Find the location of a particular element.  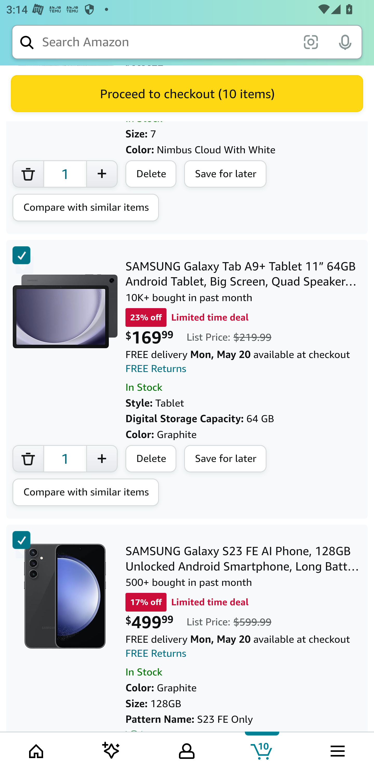

FREE Returns is located at coordinates (156, 369).